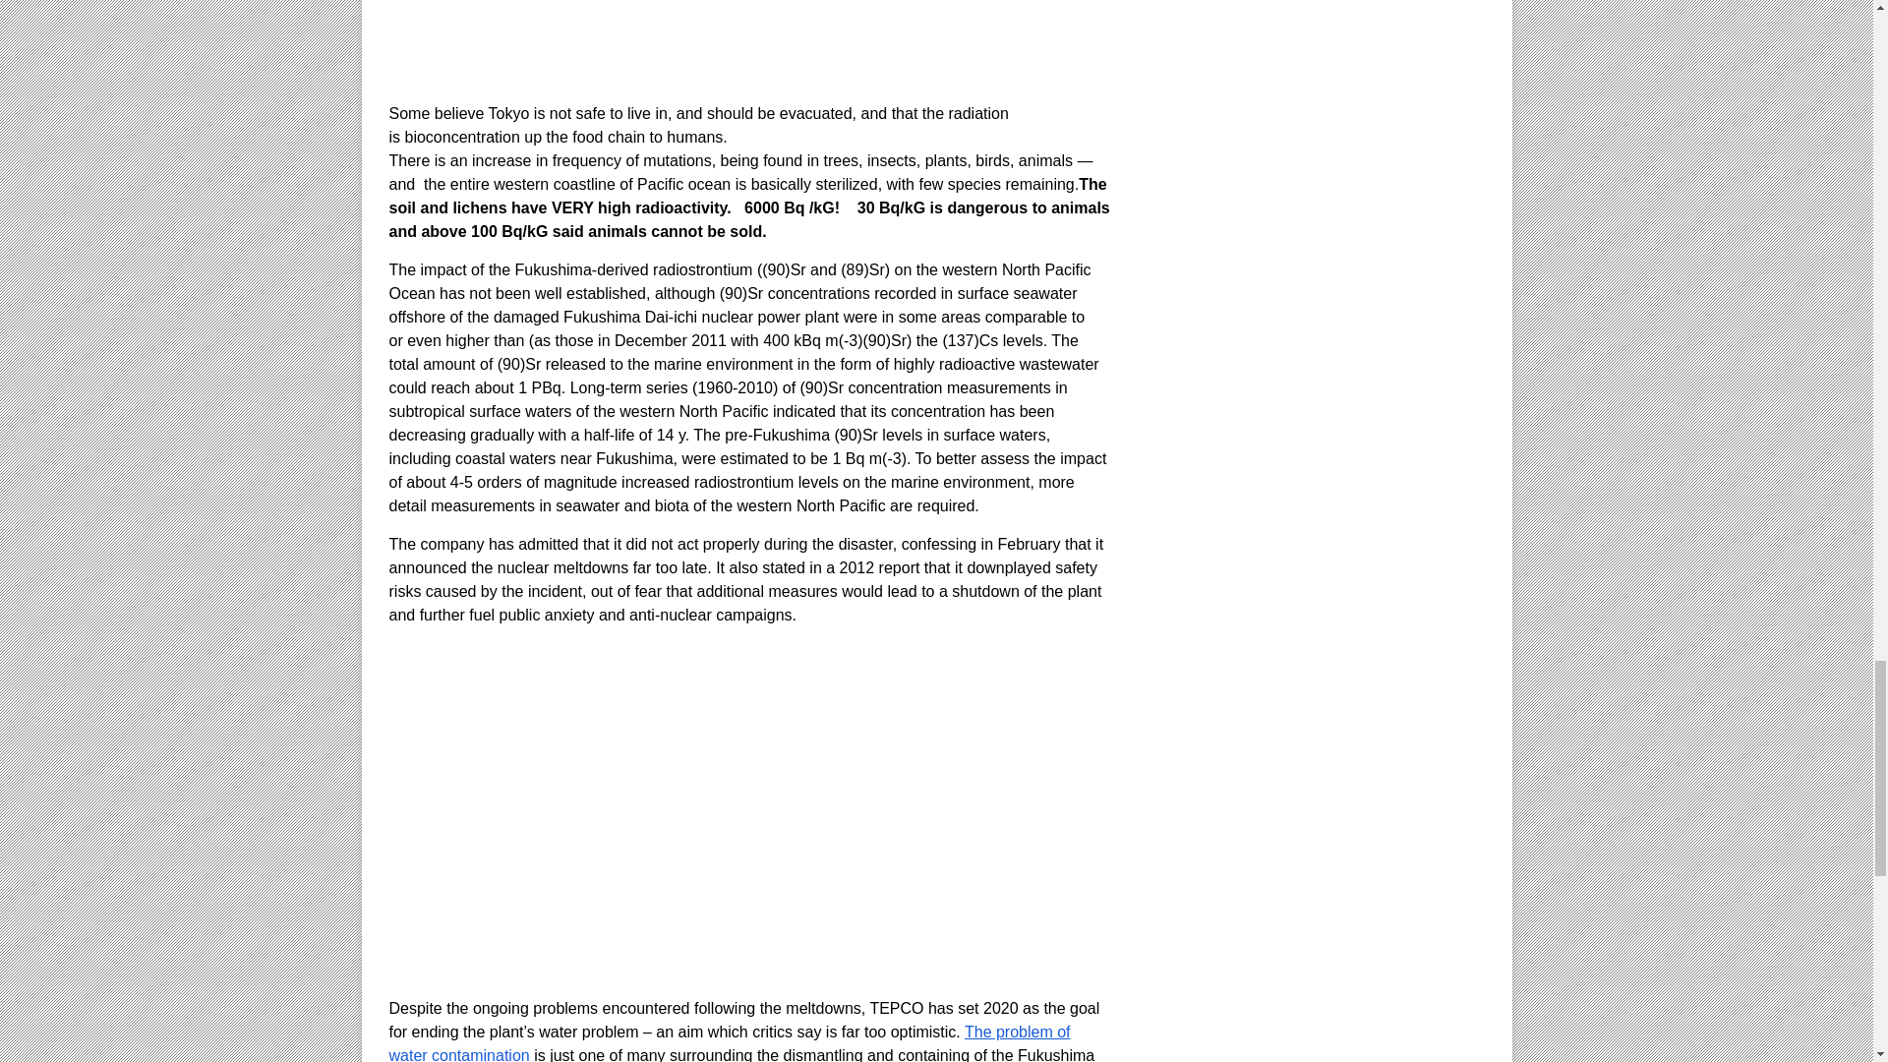 Image resolution: width=1888 pixels, height=1062 pixels. Describe the element at coordinates (730, 1042) in the screenshot. I see `The problem of water contamination` at that location.